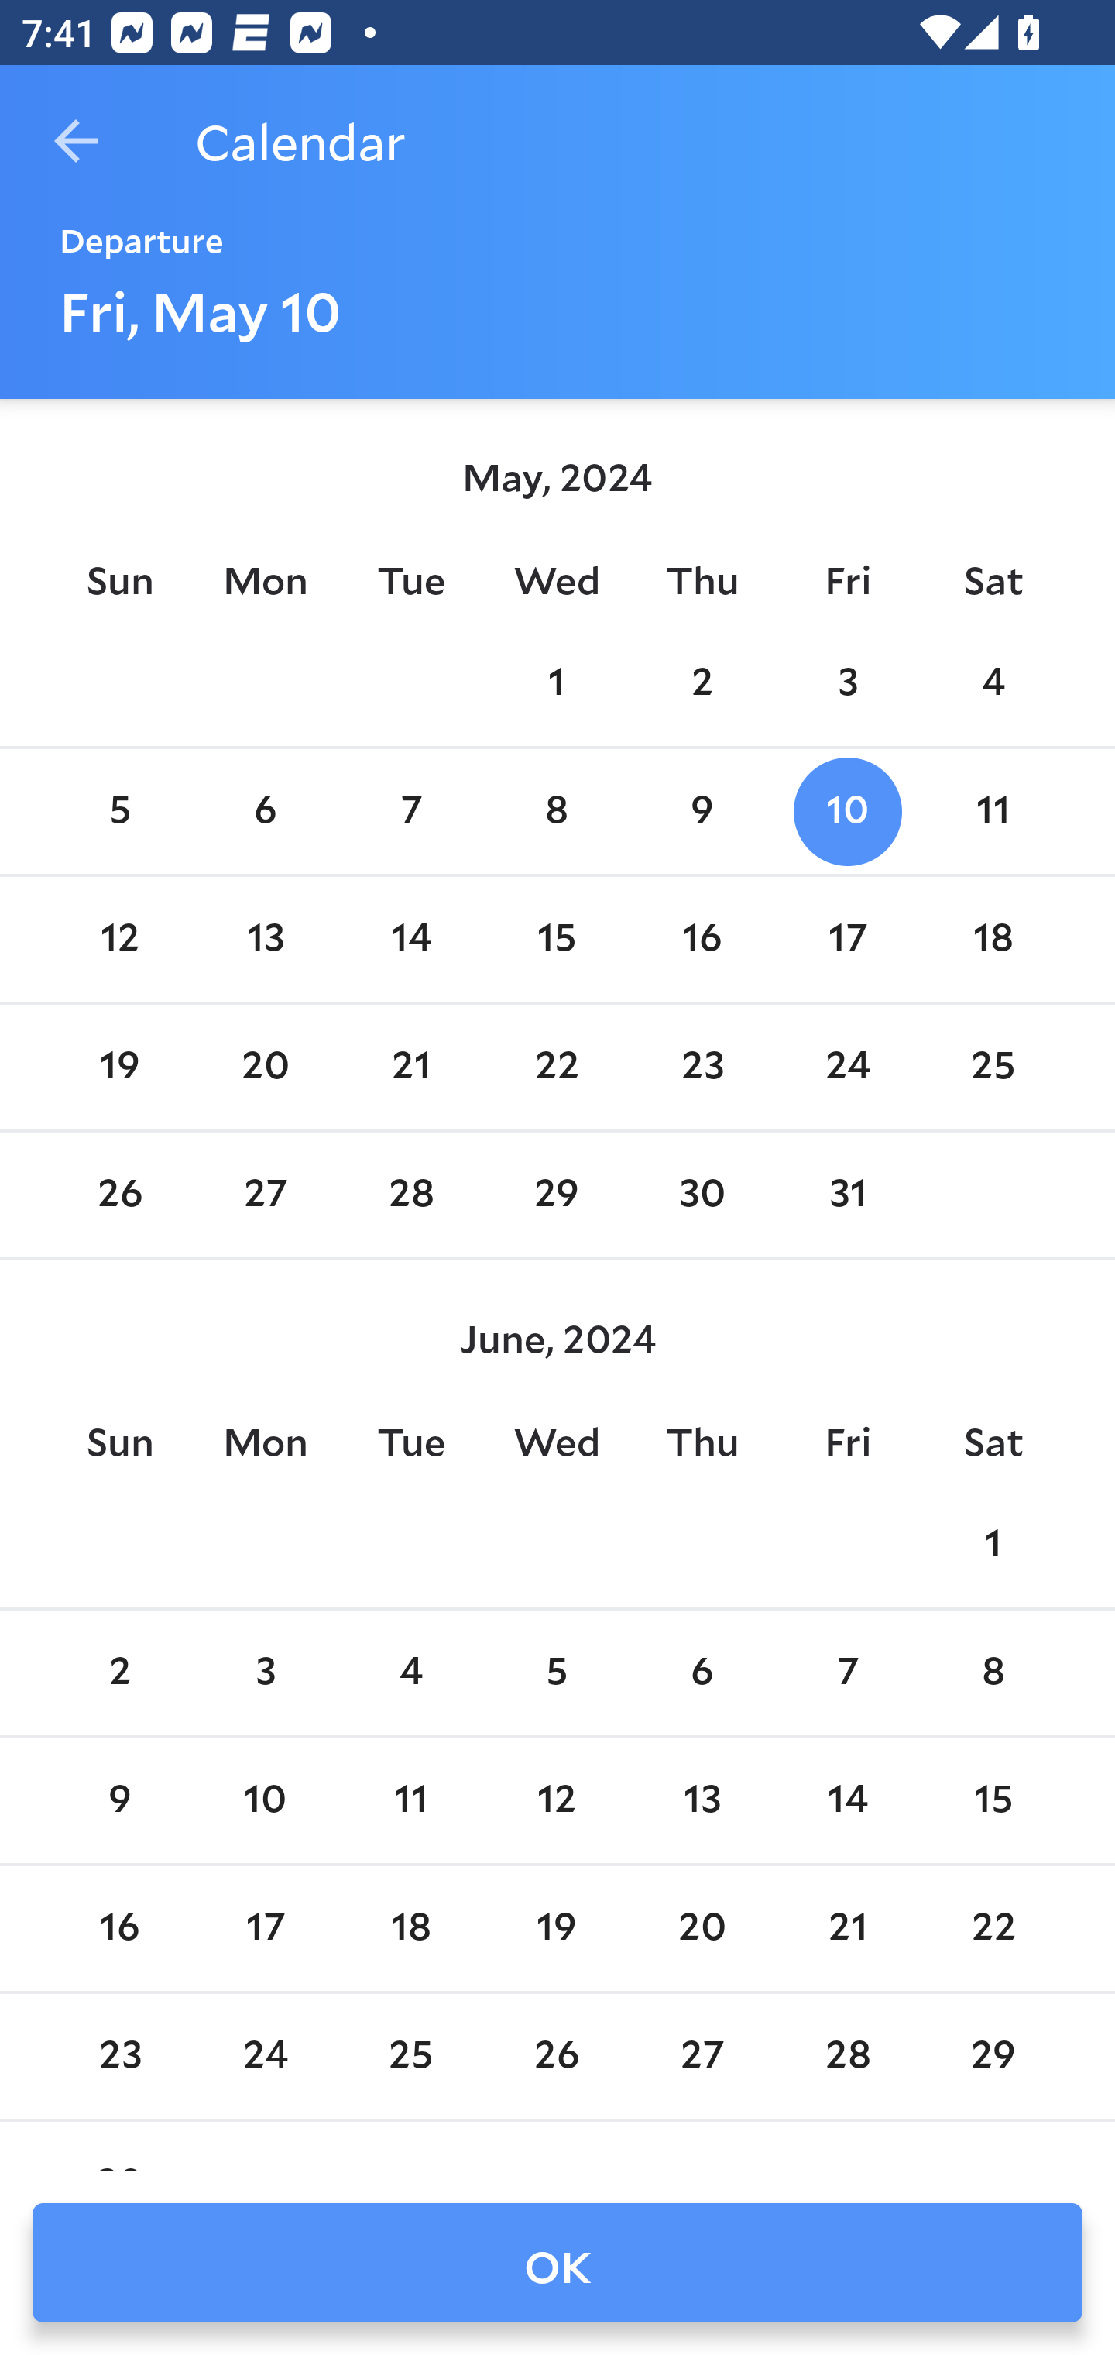 The width and height of the screenshot is (1115, 2355). I want to click on 15, so click(993, 1801).